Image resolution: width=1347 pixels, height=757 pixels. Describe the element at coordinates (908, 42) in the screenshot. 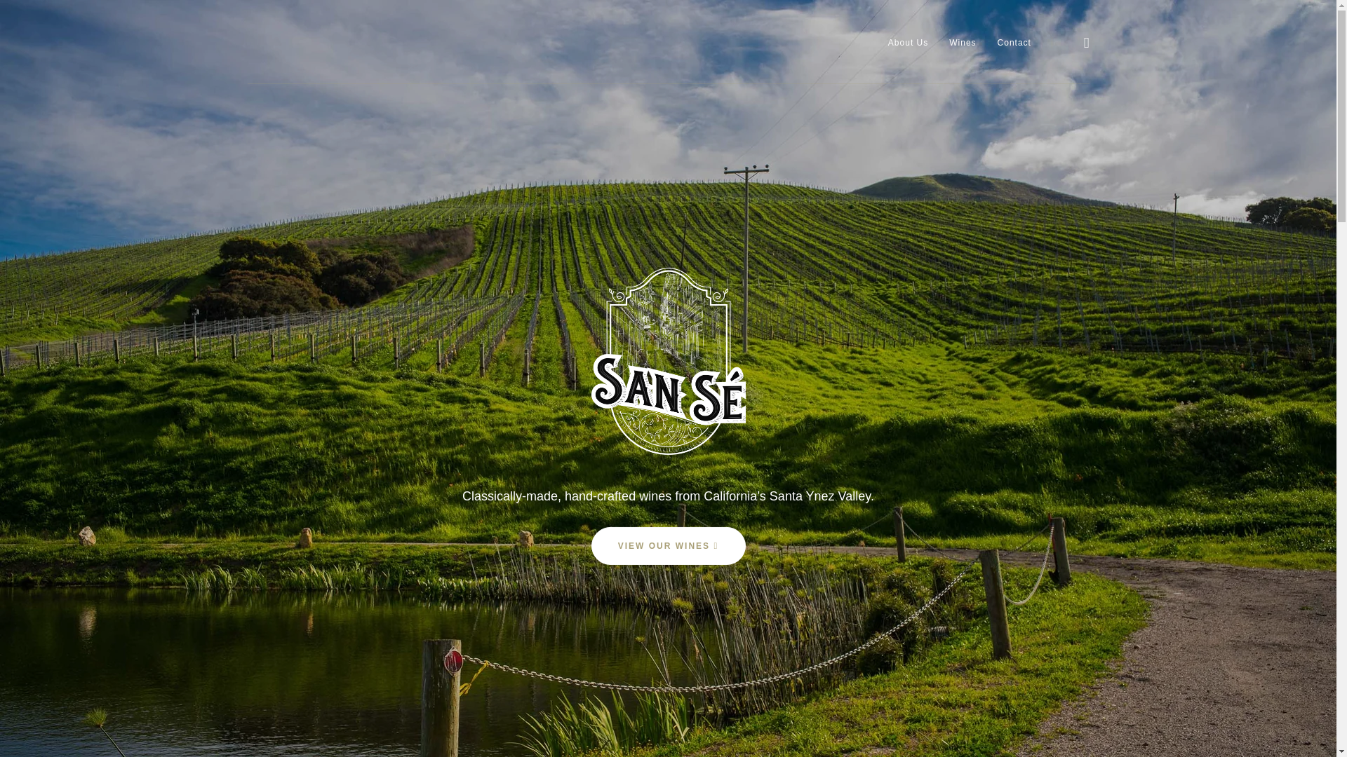

I see `About Us` at that location.